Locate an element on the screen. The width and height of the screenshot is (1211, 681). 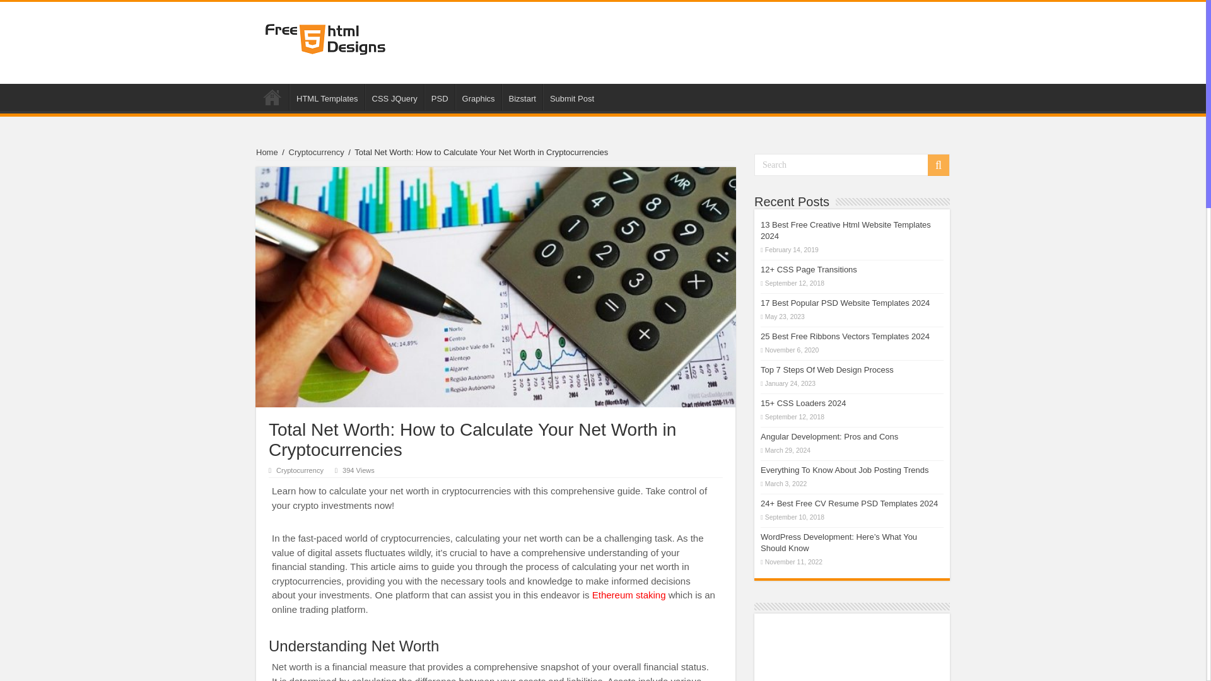
Submit Post is located at coordinates (571, 96).